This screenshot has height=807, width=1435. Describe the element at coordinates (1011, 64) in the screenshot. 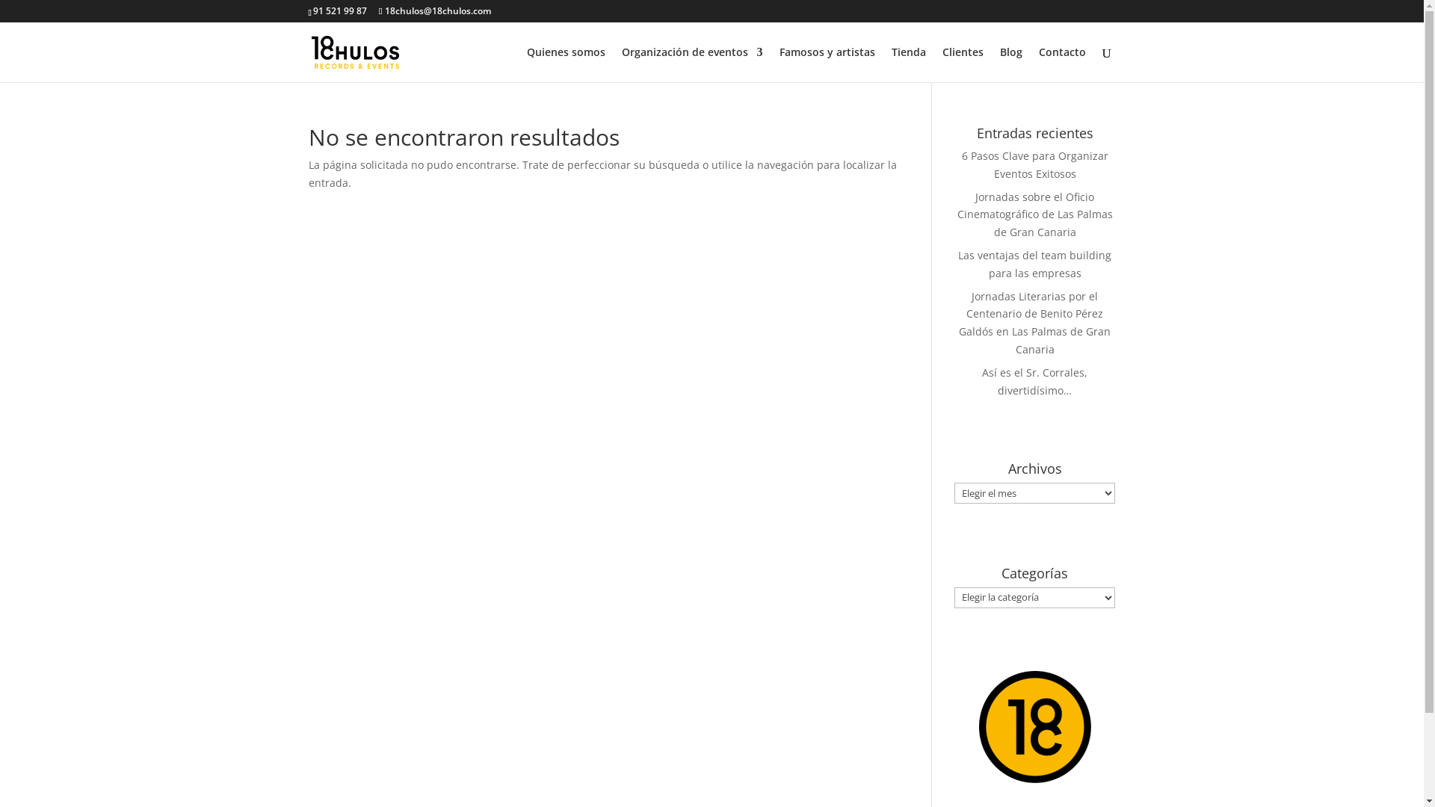

I see `Blog` at that location.